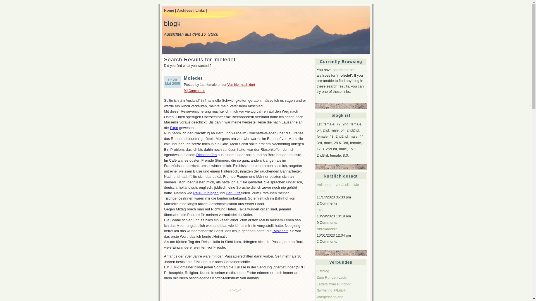 The width and height of the screenshot is (536, 301). I want to click on Riesenhafen, so click(207, 155).